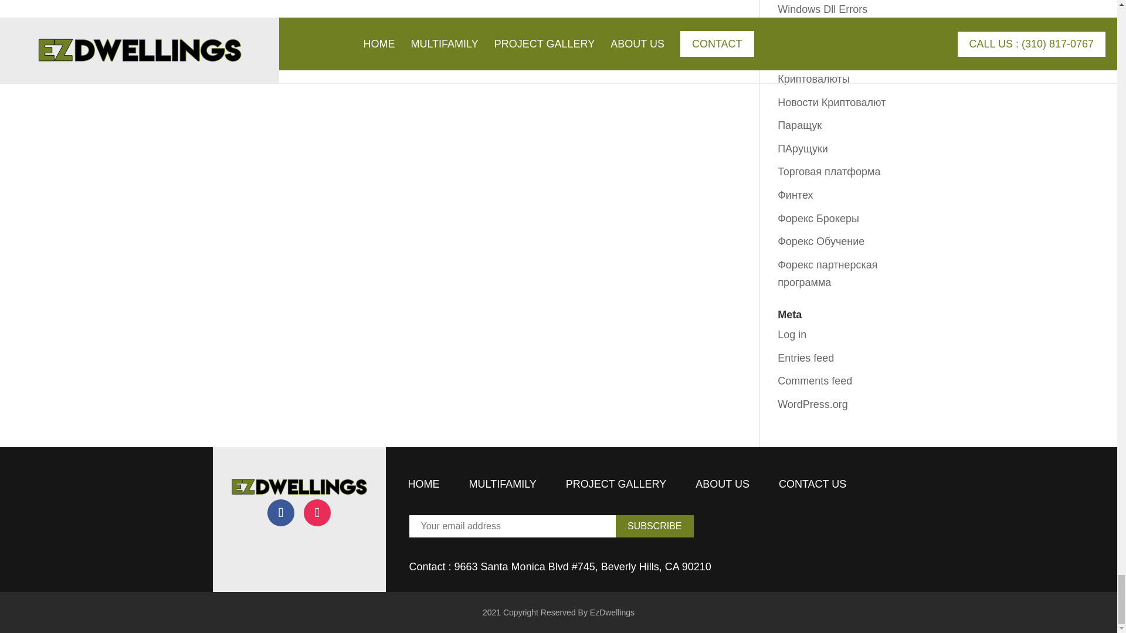 The image size is (1126, 633). I want to click on Follow on Instagram, so click(317, 512).